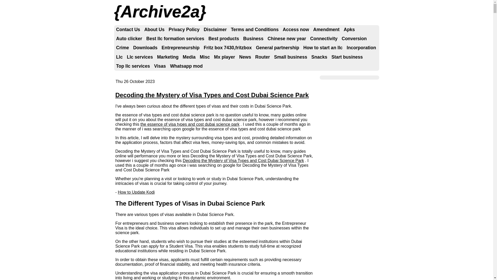  Describe the element at coordinates (119, 57) in the screenshot. I see `Llc` at that location.